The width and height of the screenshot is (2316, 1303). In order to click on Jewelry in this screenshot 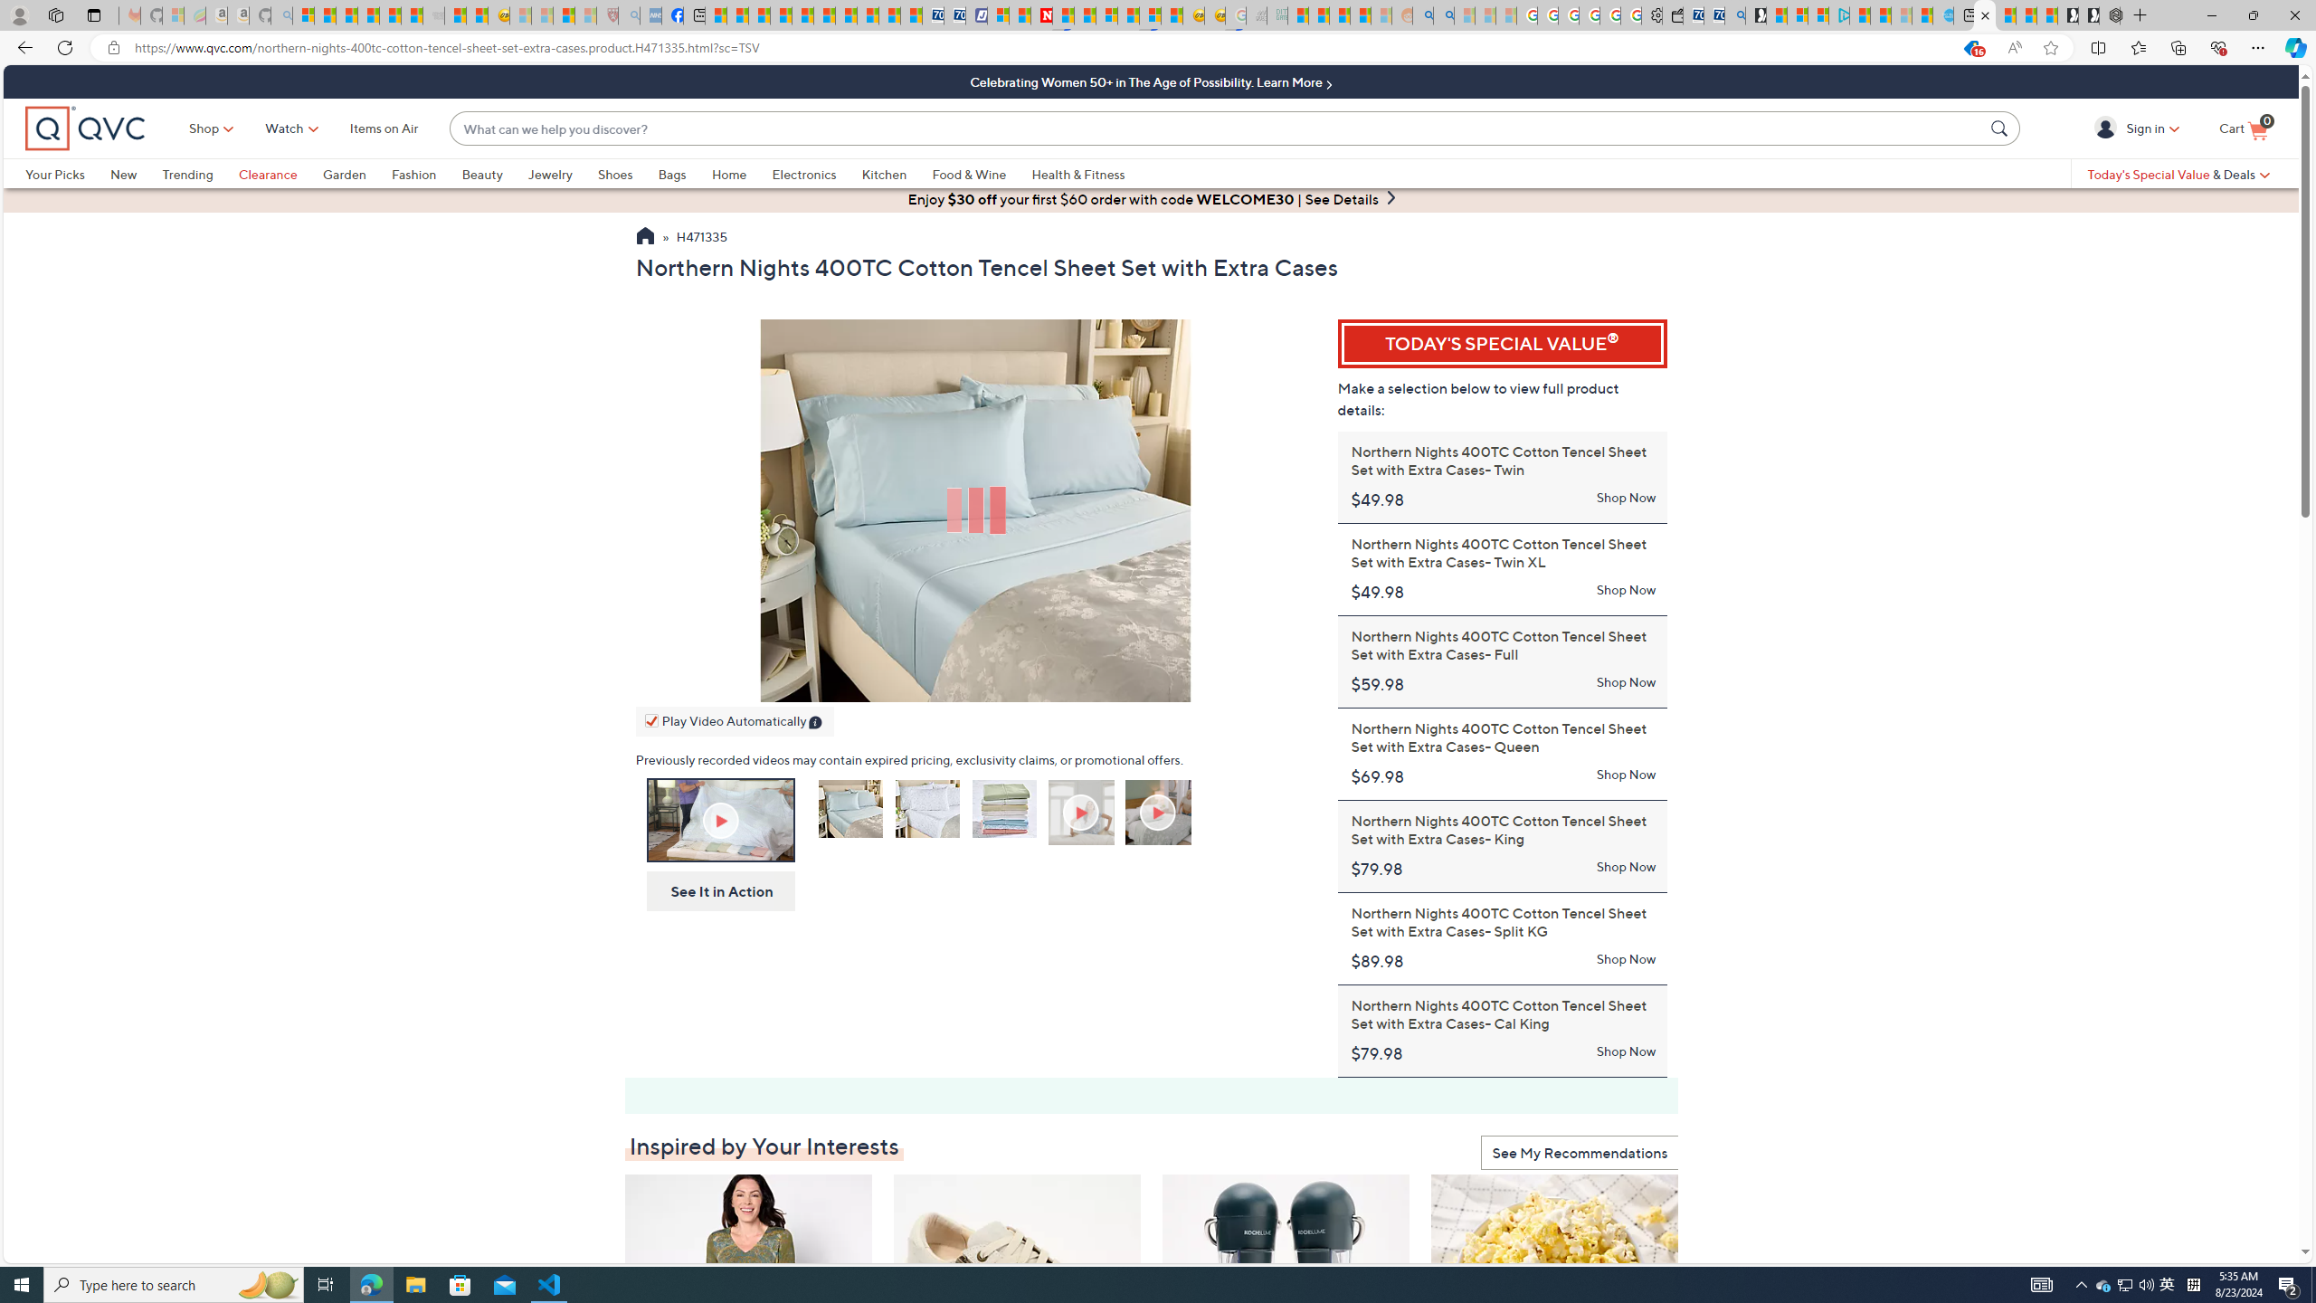, I will do `click(550, 174)`.